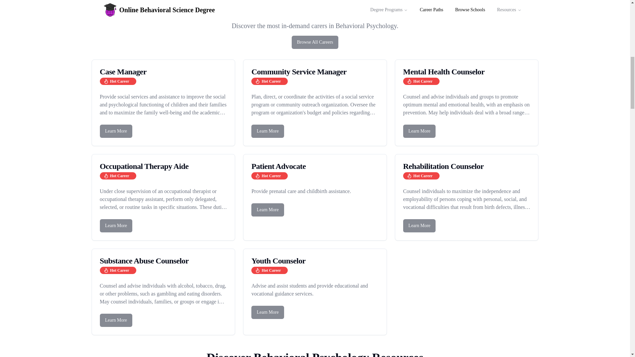 Image resolution: width=635 pixels, height=357 pixels. What do you see at coordinates (419, 131) in the screenshot?
I see `Learn More` at bounding box center [419, 131].